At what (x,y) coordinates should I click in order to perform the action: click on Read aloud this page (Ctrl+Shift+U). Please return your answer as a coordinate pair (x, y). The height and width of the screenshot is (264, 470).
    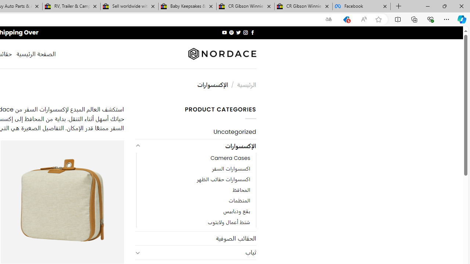
    Looking at the image, I should click on (364, 19).